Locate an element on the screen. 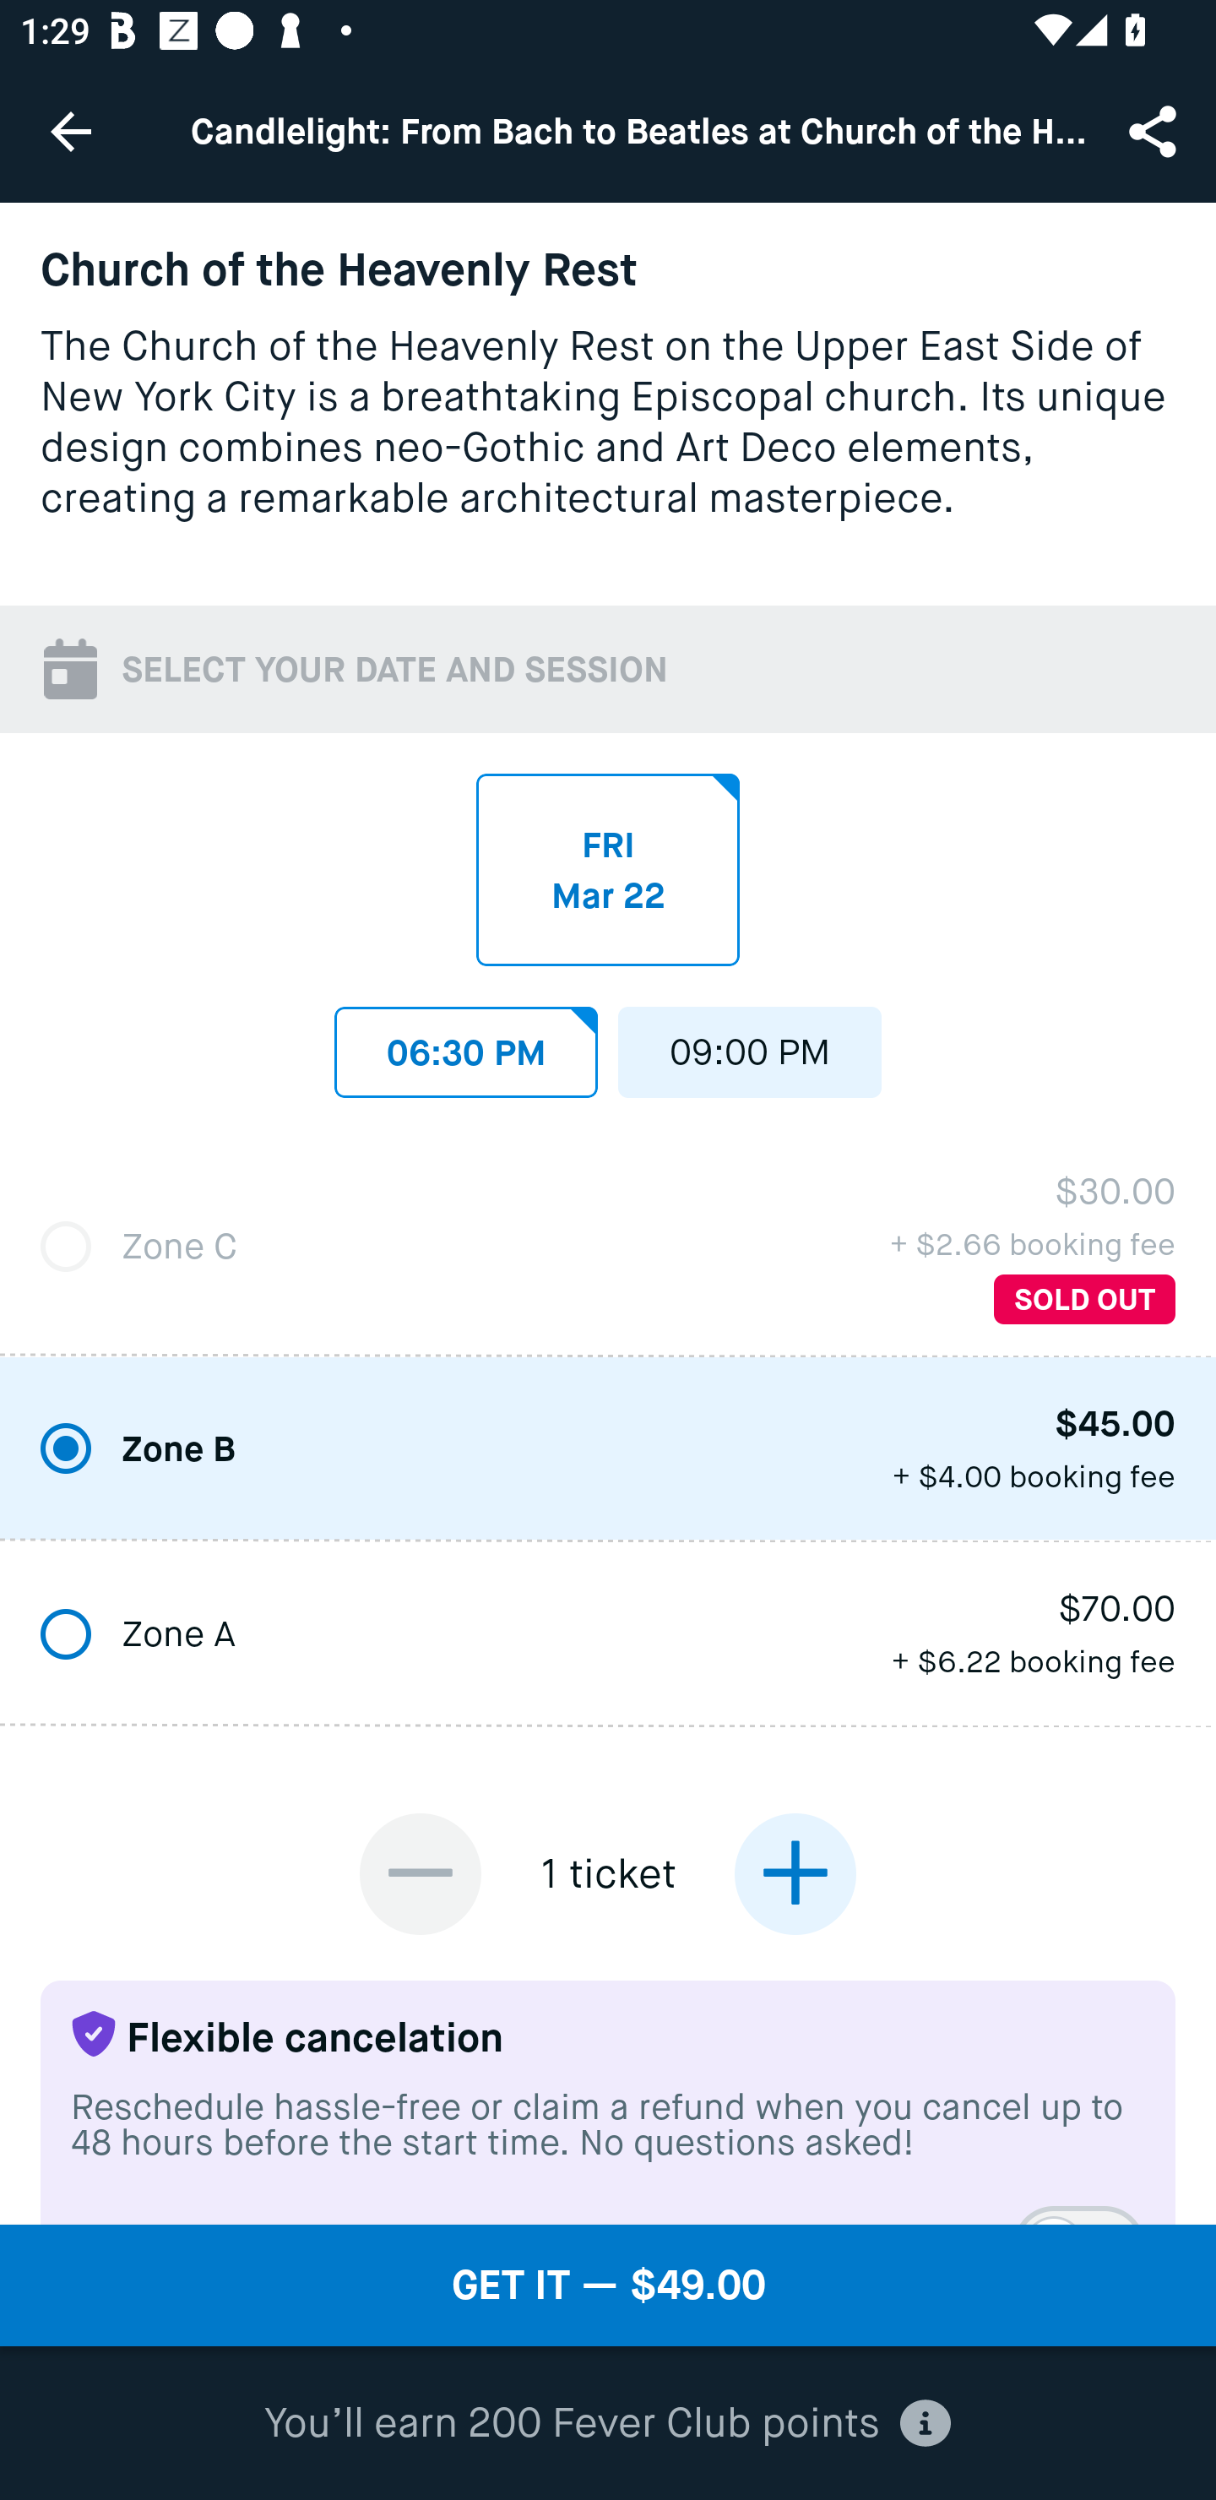 This screenshot has height=2500, width=1216. FRI
Mar 22 is located at coordinates (608, 868).